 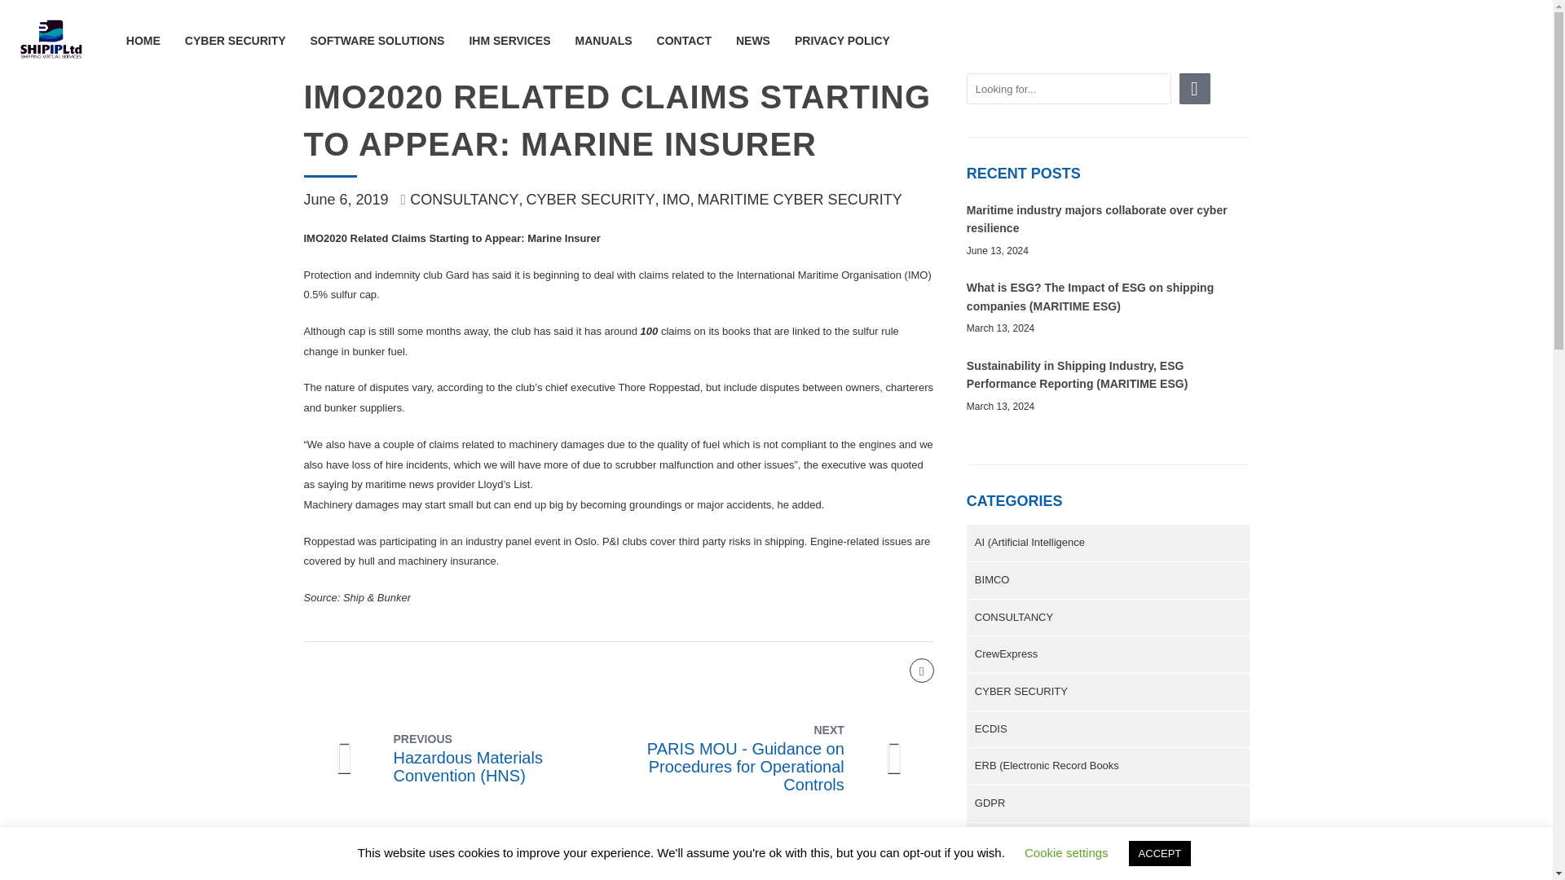 I want to click on CONSULTANCY, so click(x=1108, y=618).